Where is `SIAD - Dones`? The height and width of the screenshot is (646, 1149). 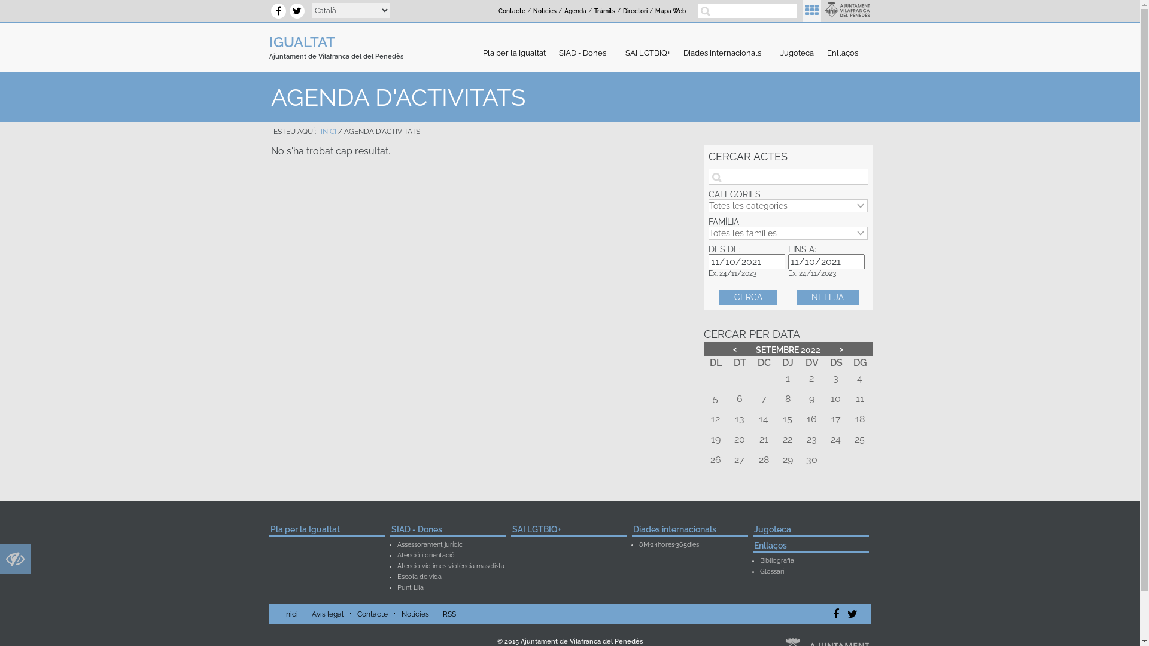
SIAD - Dones is located at coordinates (448, 531).